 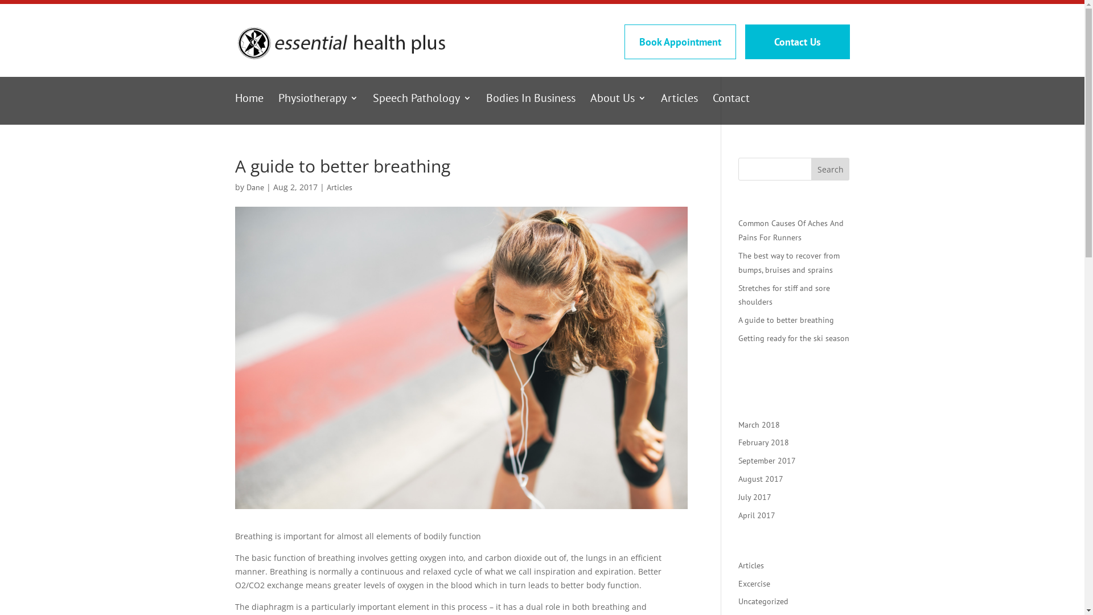 What do you see at coordinates (794, 338) in the screenshot?
I see `Getting ready for the ski season` at bounding box center [794, 338].